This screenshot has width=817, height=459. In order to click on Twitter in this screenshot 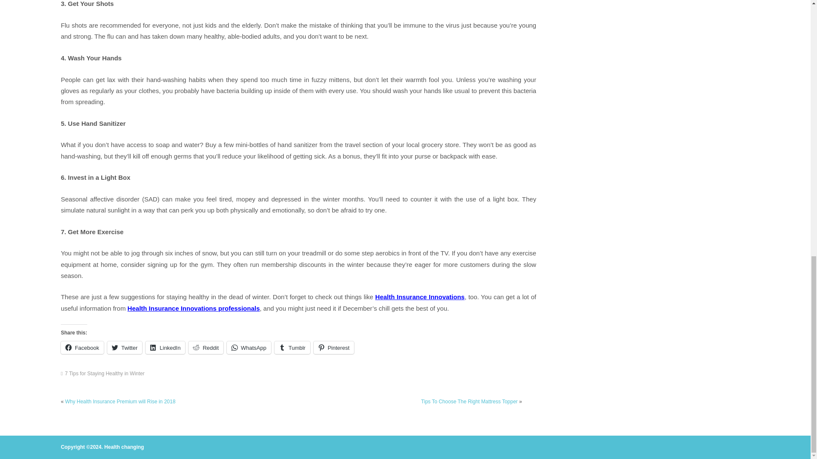, I will do `click(124, 348)`.